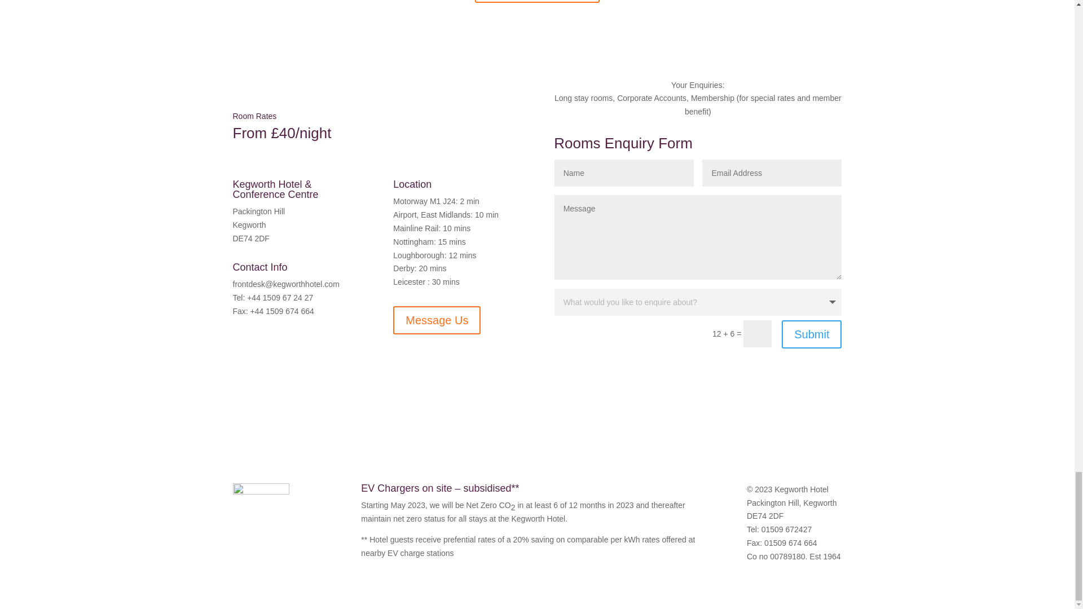 The height and width of the screenshot is (609, 1083). What do you see at coordinates (537, 1) in the screenshot?
I see `Make a Reservation` at bounding box center [537, 1].